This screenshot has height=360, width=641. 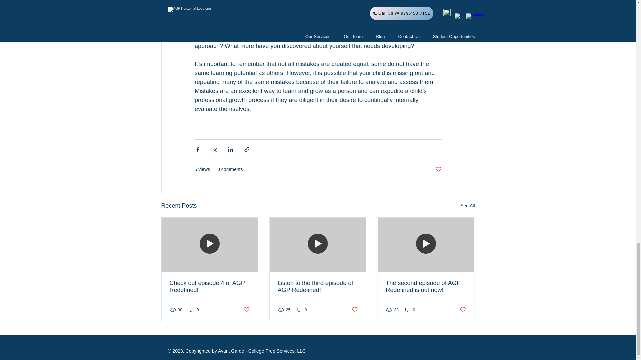 What do you see at coordinates (194, 310) in the screenshot?
I see `0` at bounding box center [194, 310].